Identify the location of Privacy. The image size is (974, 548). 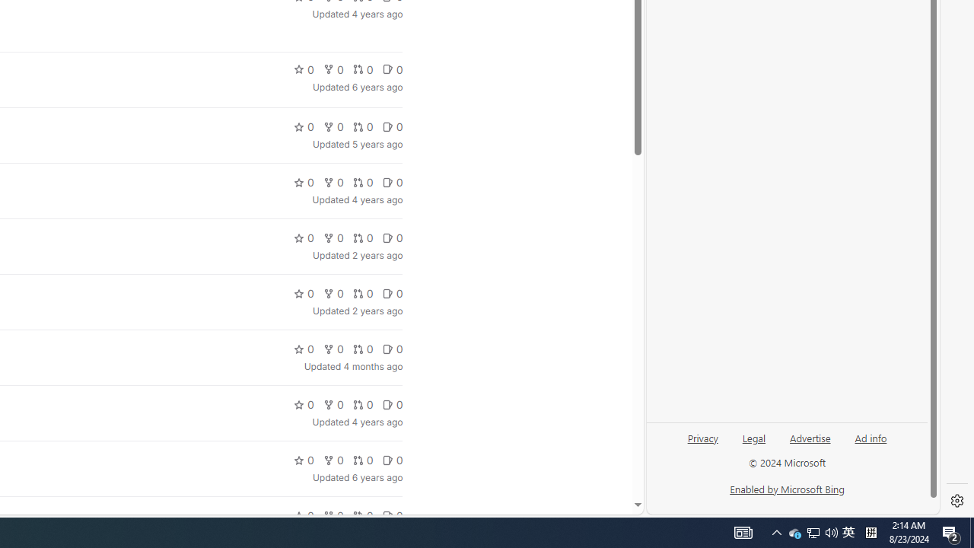
(702, 437).